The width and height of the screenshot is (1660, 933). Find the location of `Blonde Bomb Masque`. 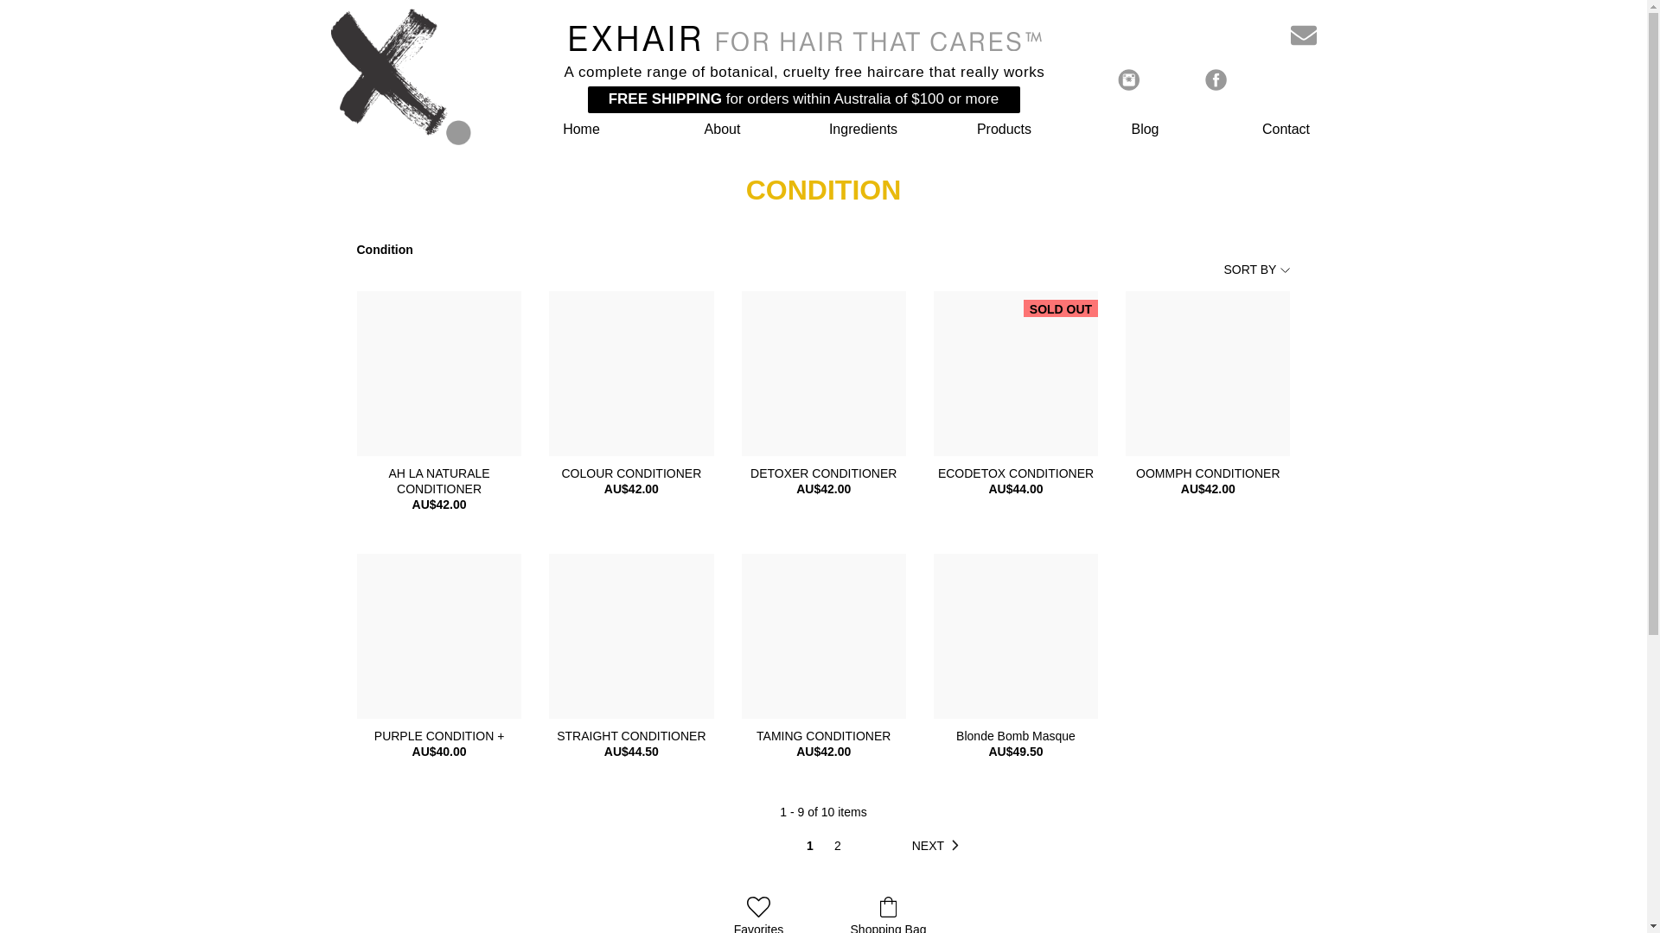

Blonde Bomb Masque is located at coordinates (1016, 736).